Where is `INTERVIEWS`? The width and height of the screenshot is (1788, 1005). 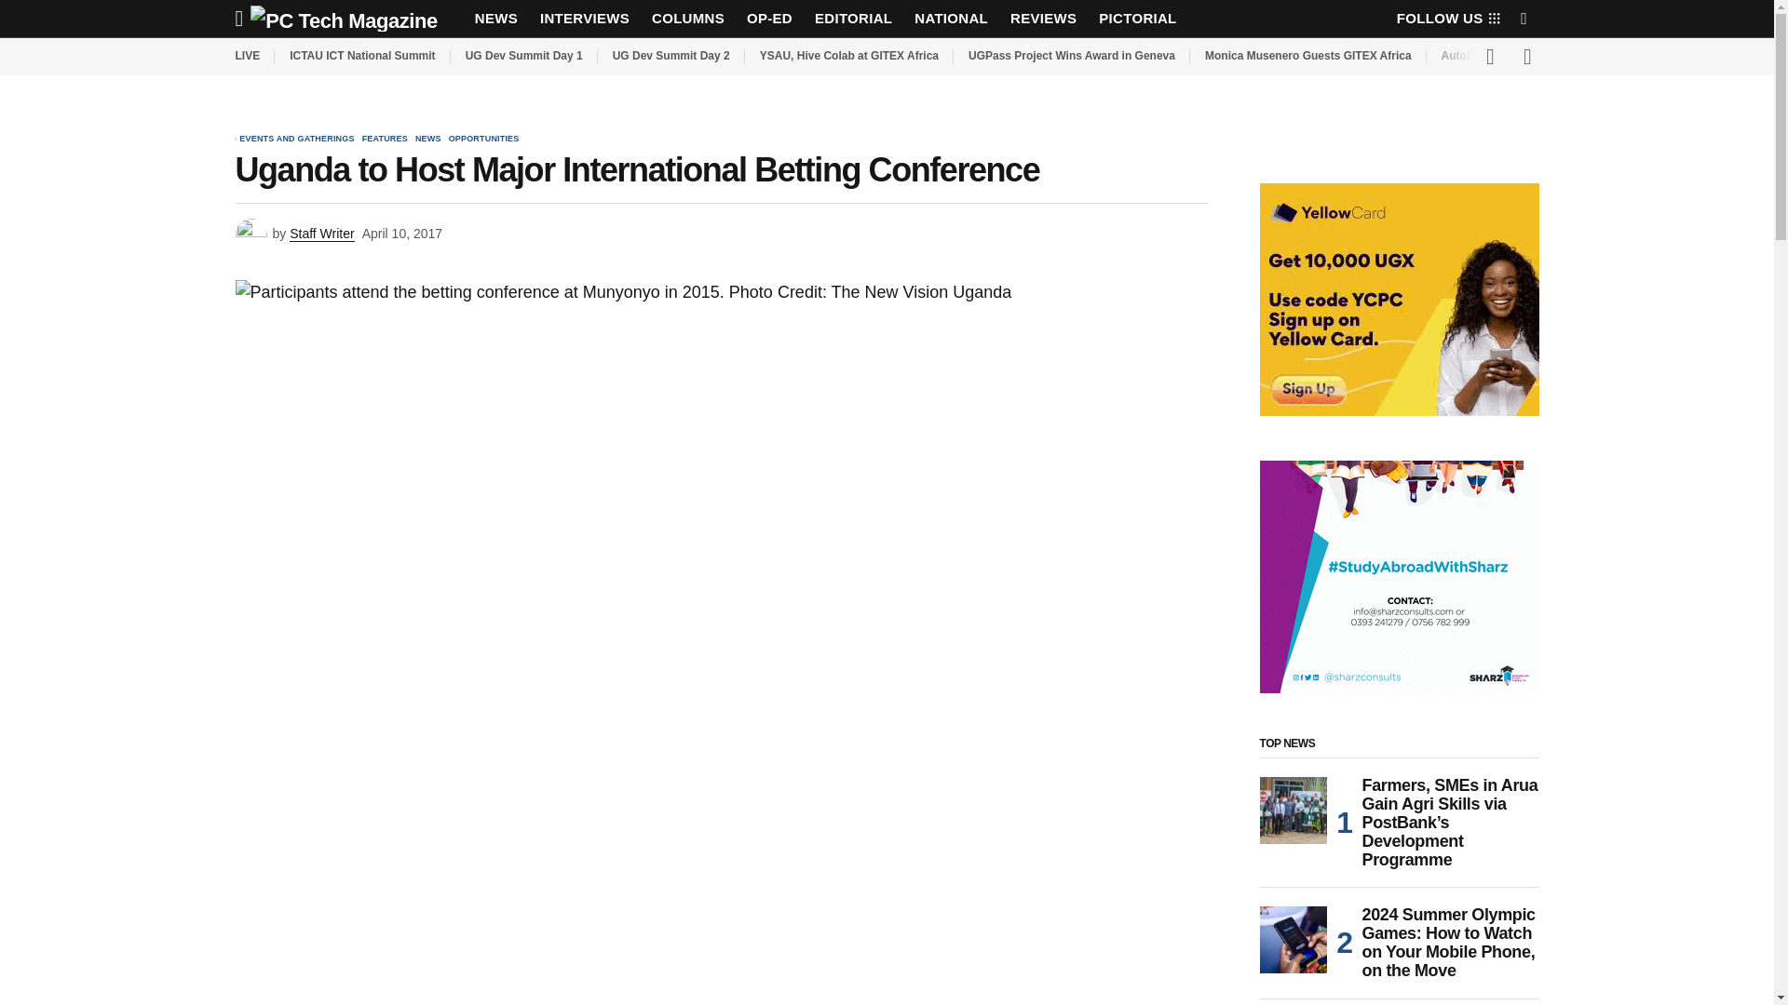 INTERVIEWS is located at coordinates (585, 19).